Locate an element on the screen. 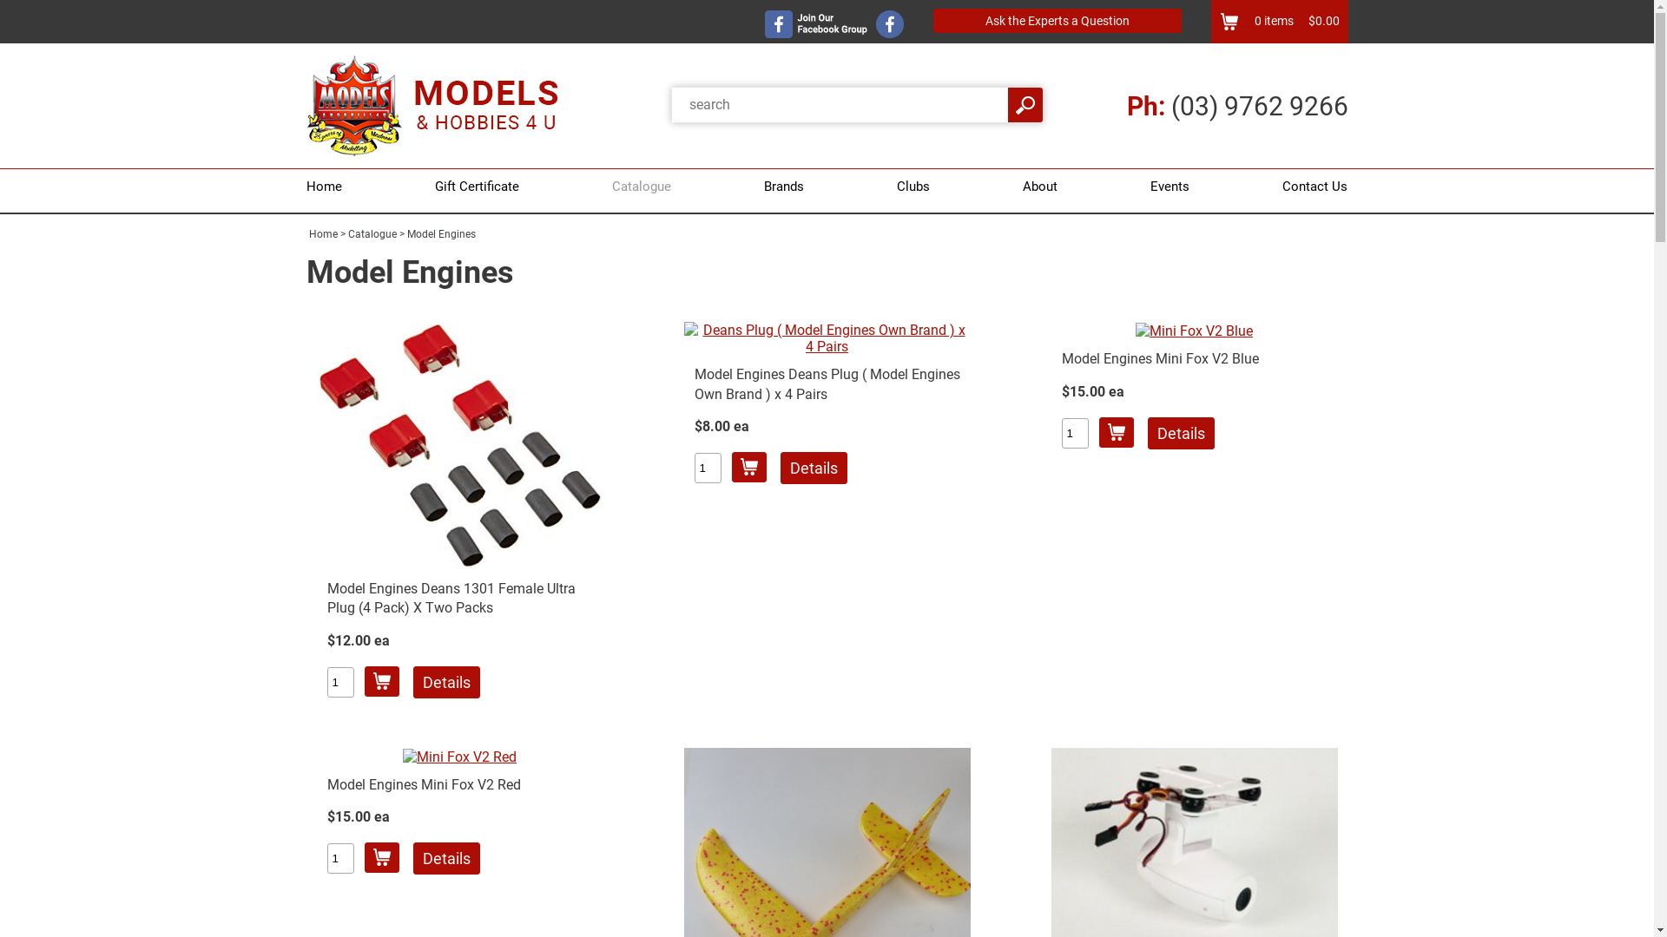 This screenshot has width=1667, height=937. Ask the Experts a Question is located at coordinates (1057, 21).